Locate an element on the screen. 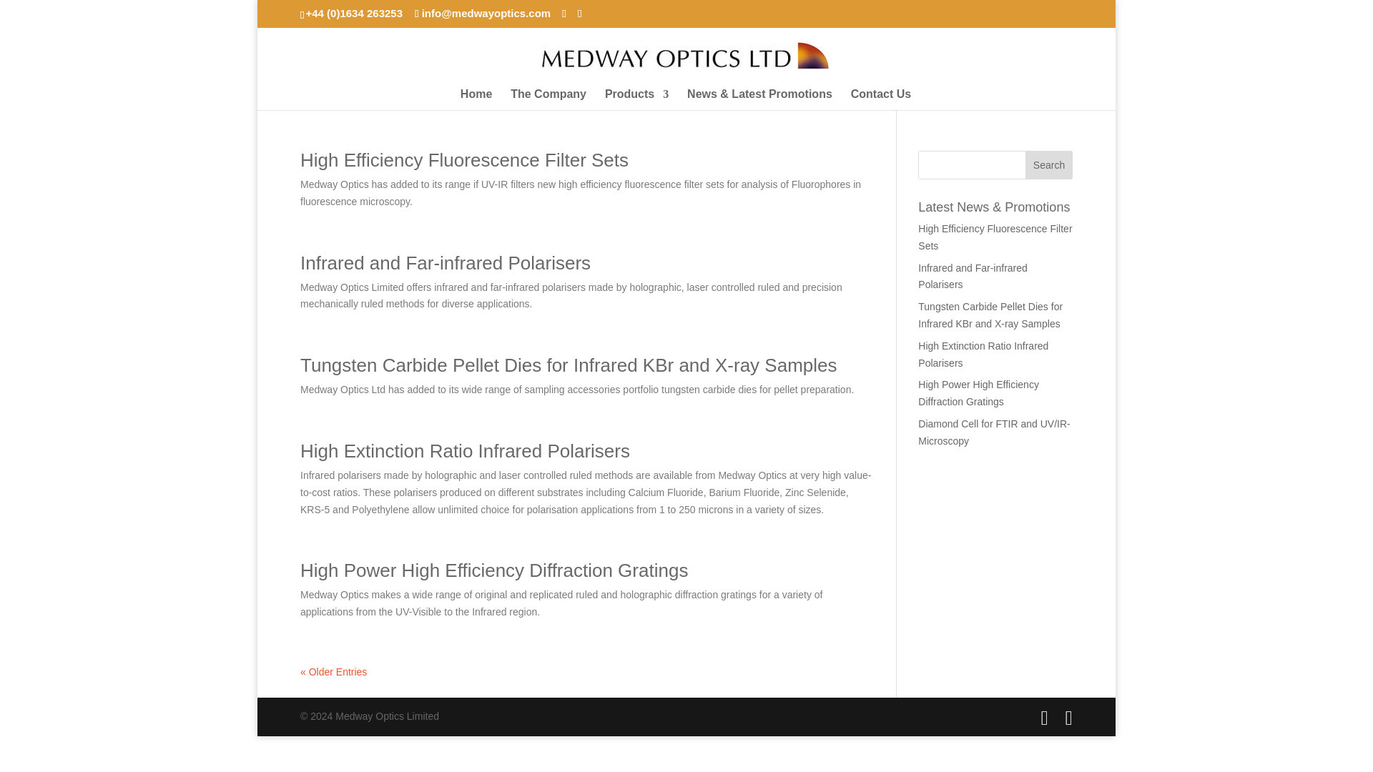 The width and height of the screenshot is (1373, 772). Search is located at coordinates (1048, 164).